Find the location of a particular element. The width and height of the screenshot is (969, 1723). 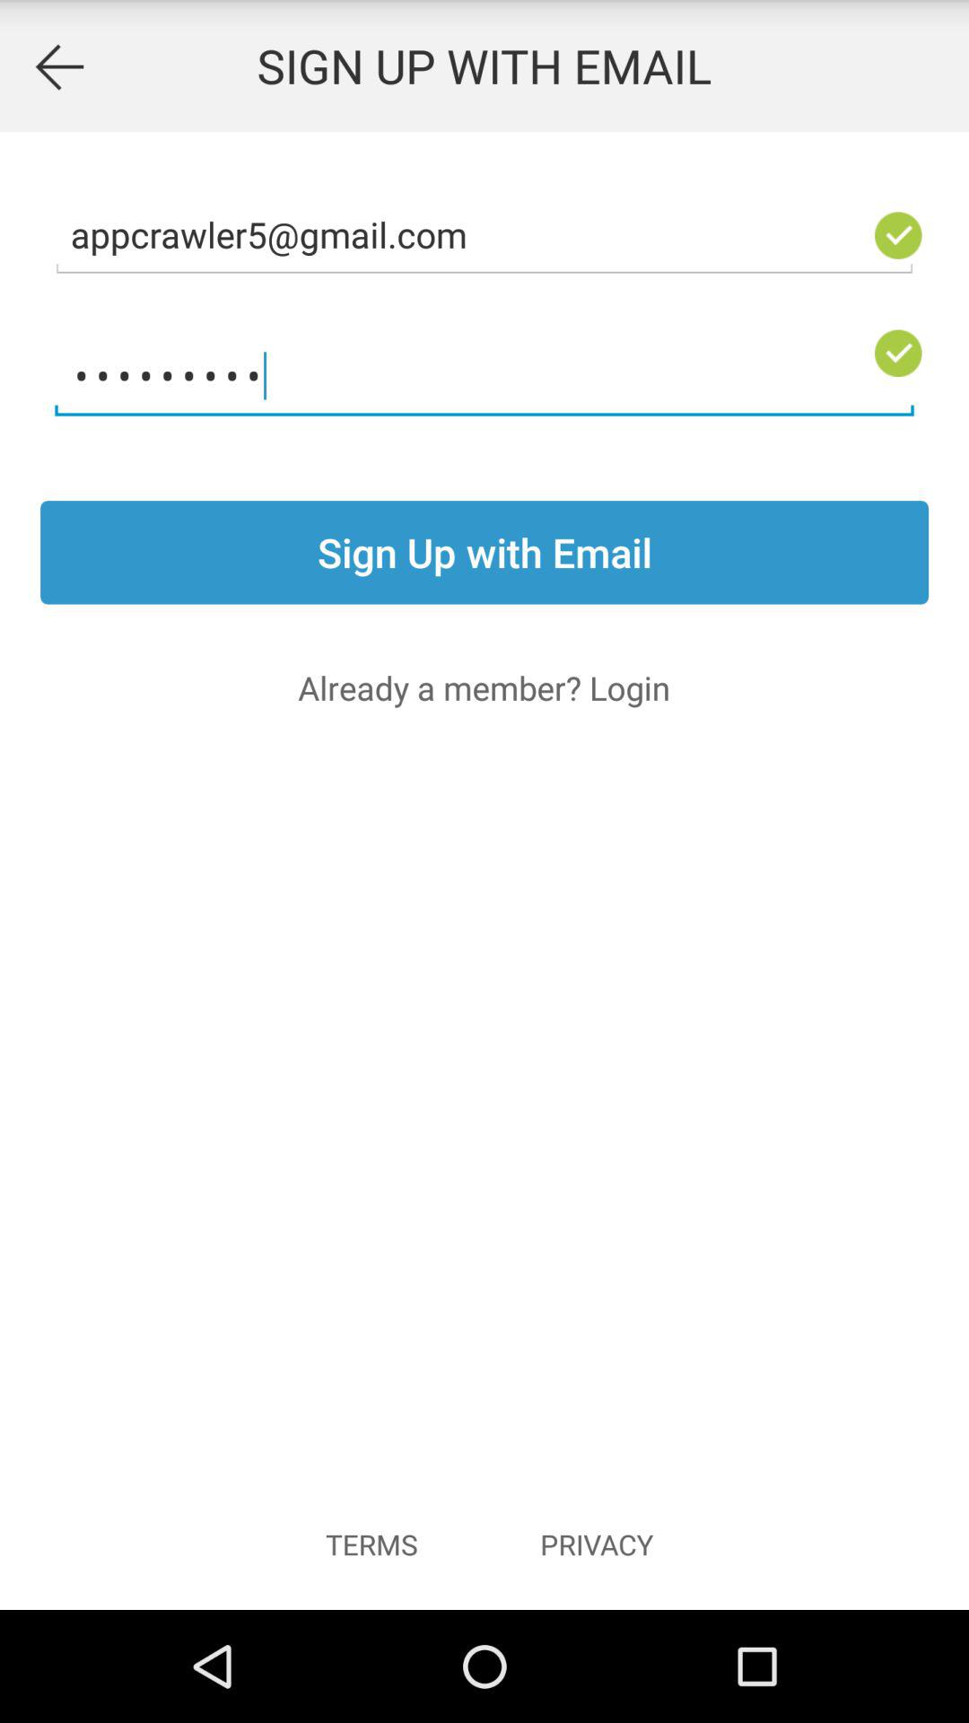

go back is located at coordinates (59, 66).